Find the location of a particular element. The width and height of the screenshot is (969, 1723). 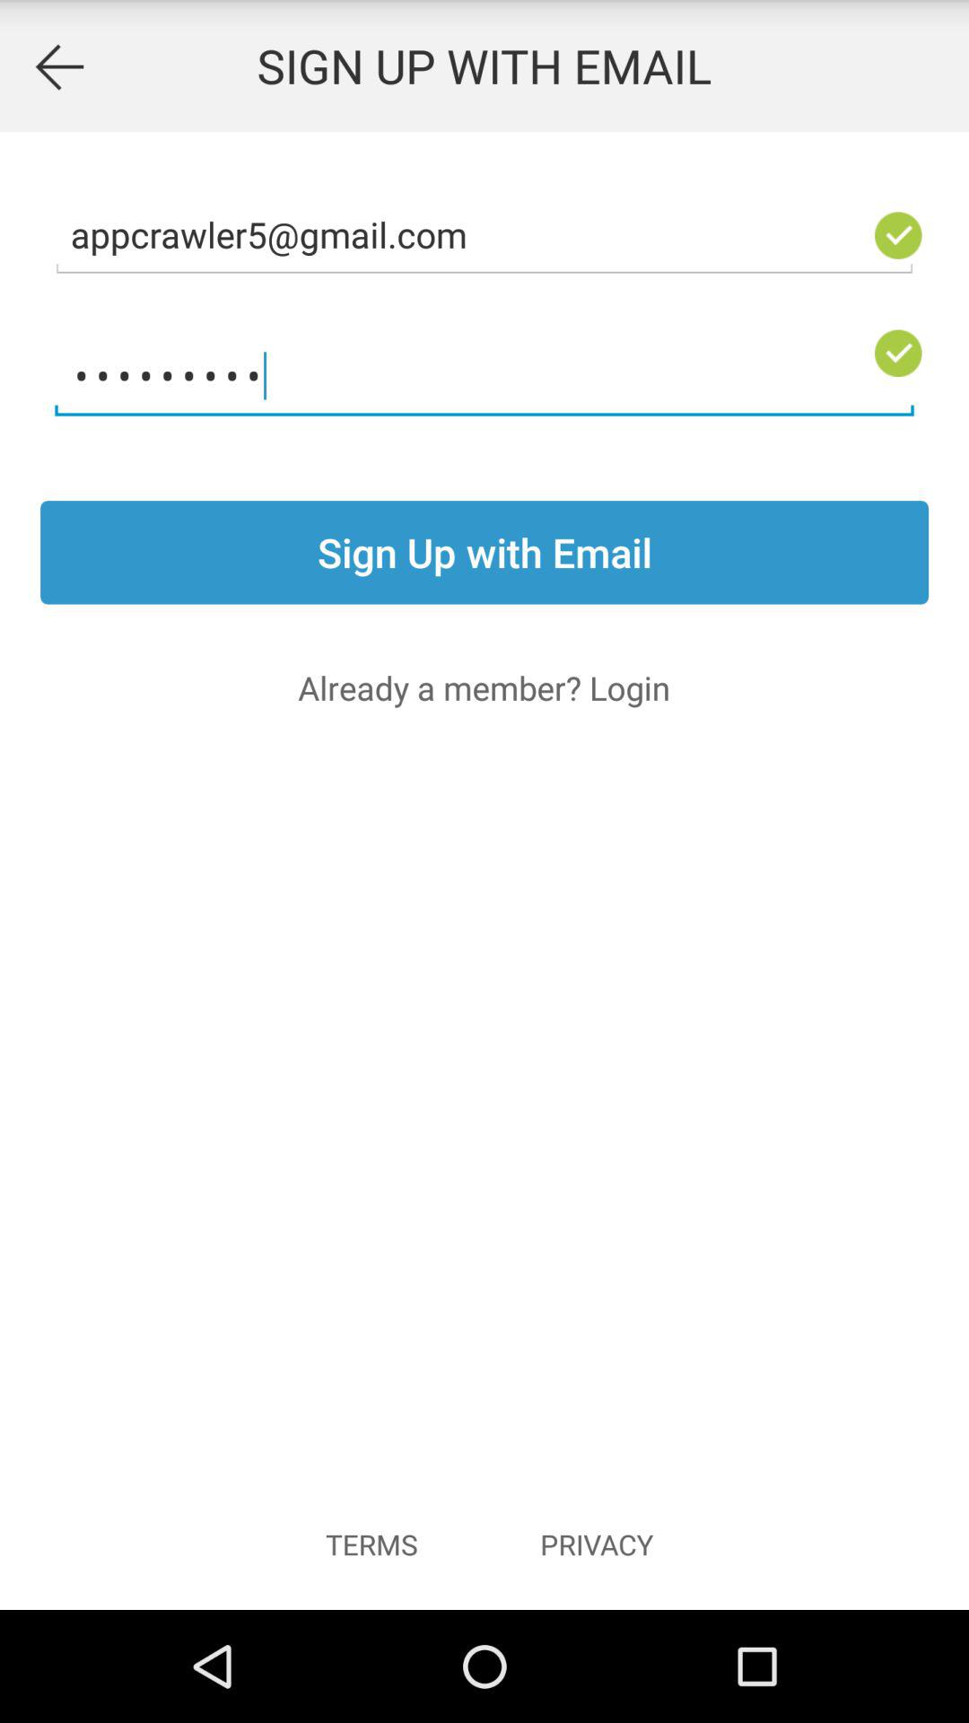

go back is located at coordinates (59, 66).